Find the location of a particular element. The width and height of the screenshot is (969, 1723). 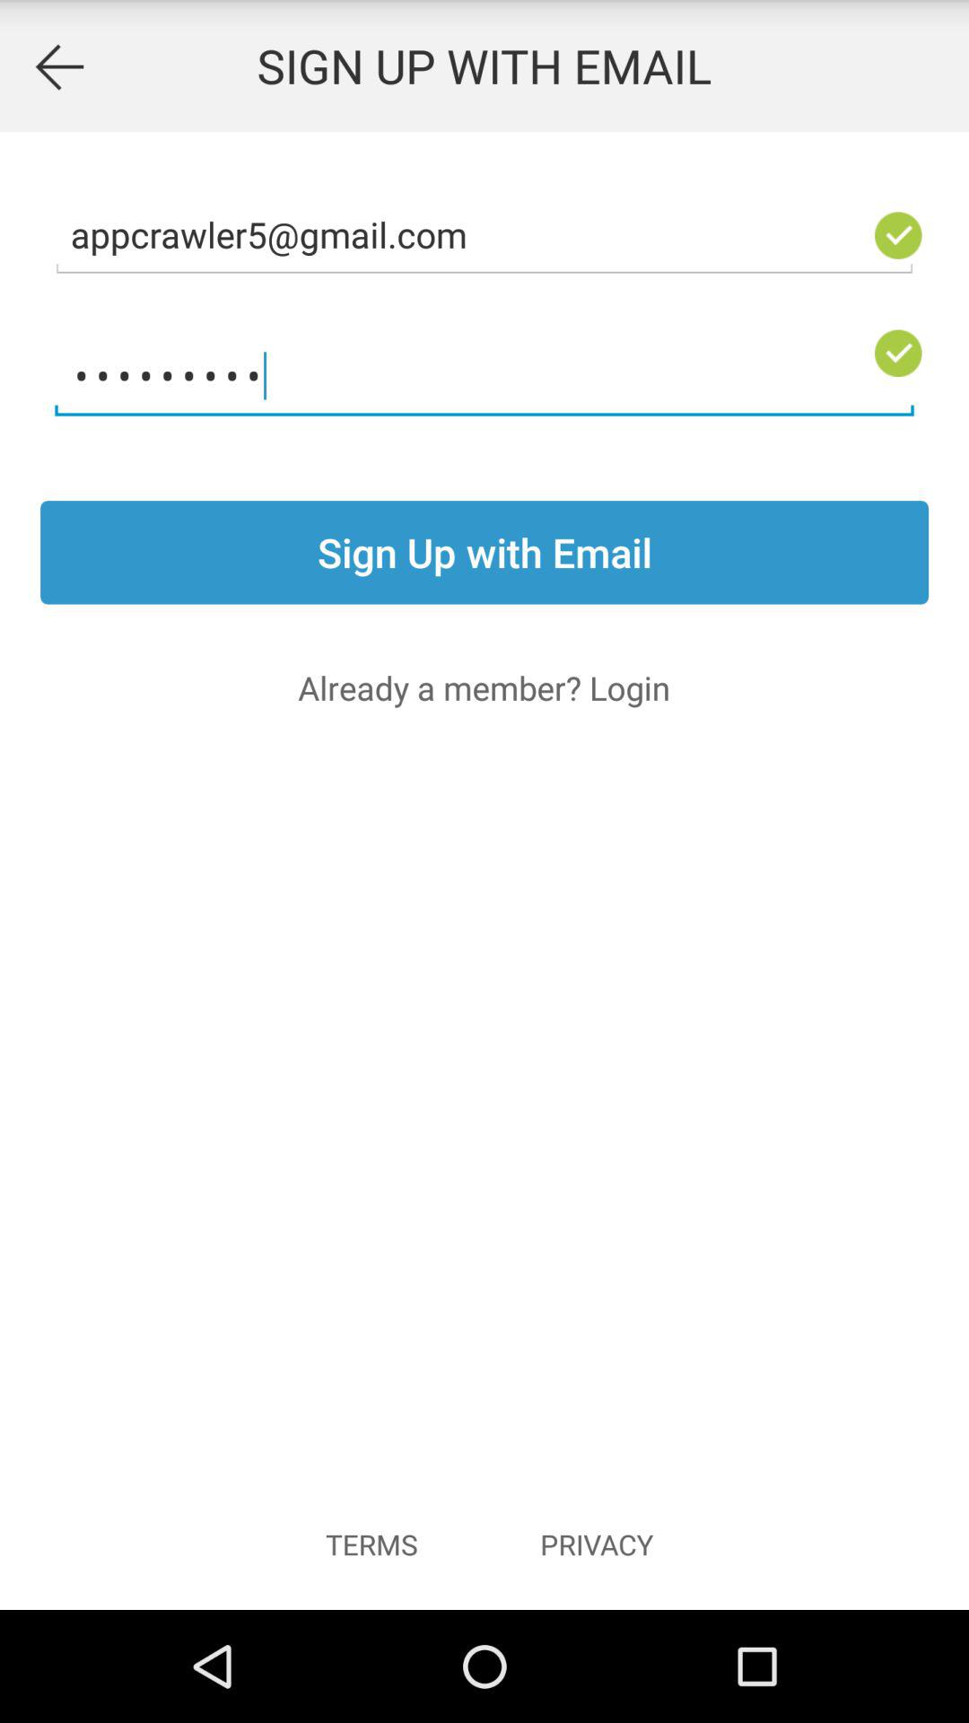

go back is located at coordinates (59, 66).